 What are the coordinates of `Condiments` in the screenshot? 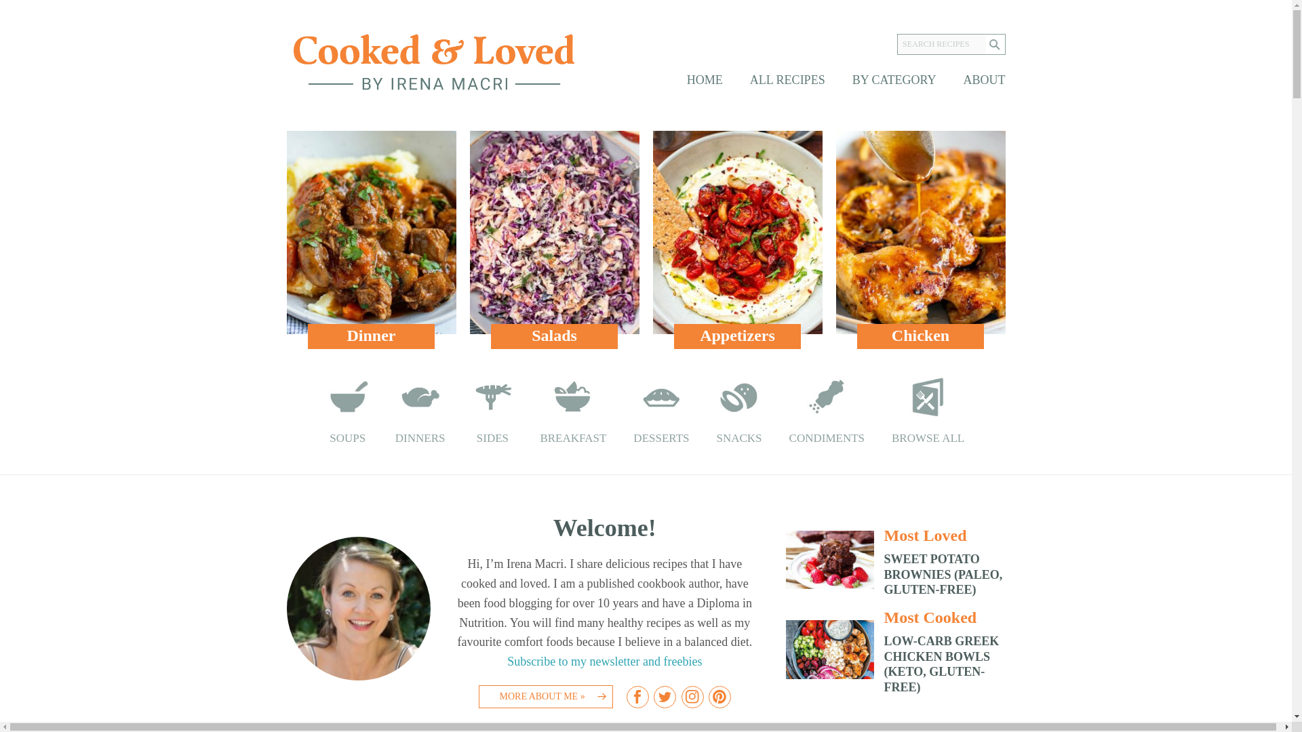 It's located at (826, 411).